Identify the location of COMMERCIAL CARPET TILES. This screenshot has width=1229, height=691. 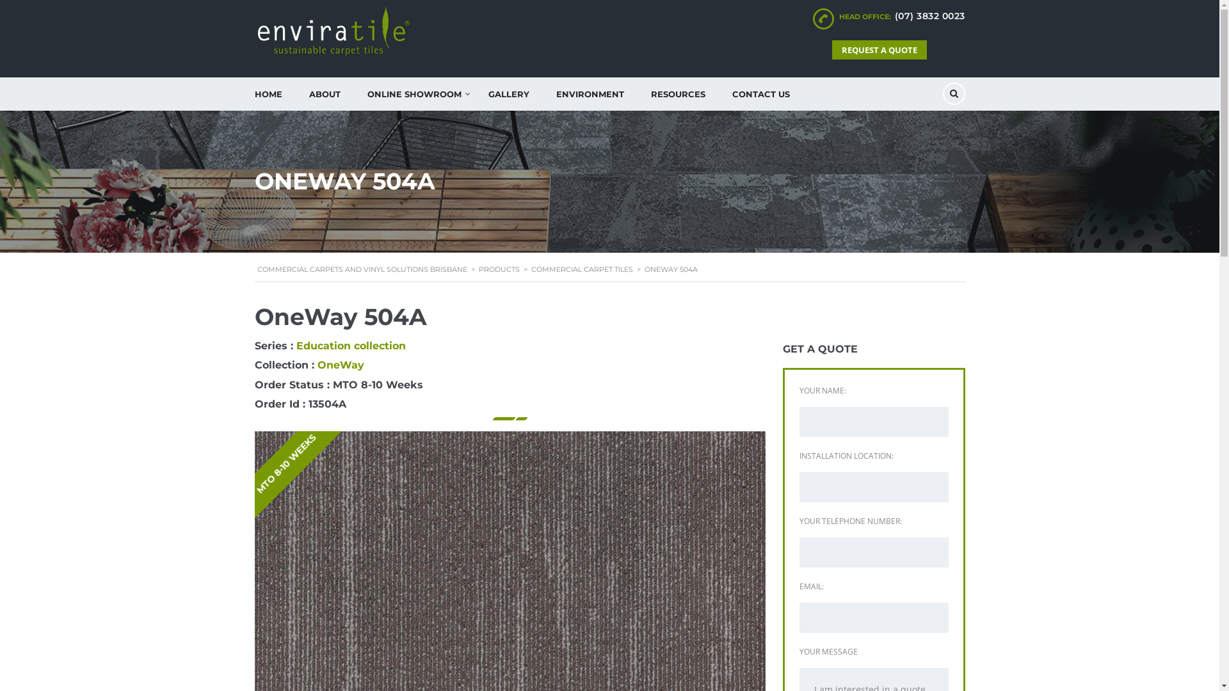
(582, 269).